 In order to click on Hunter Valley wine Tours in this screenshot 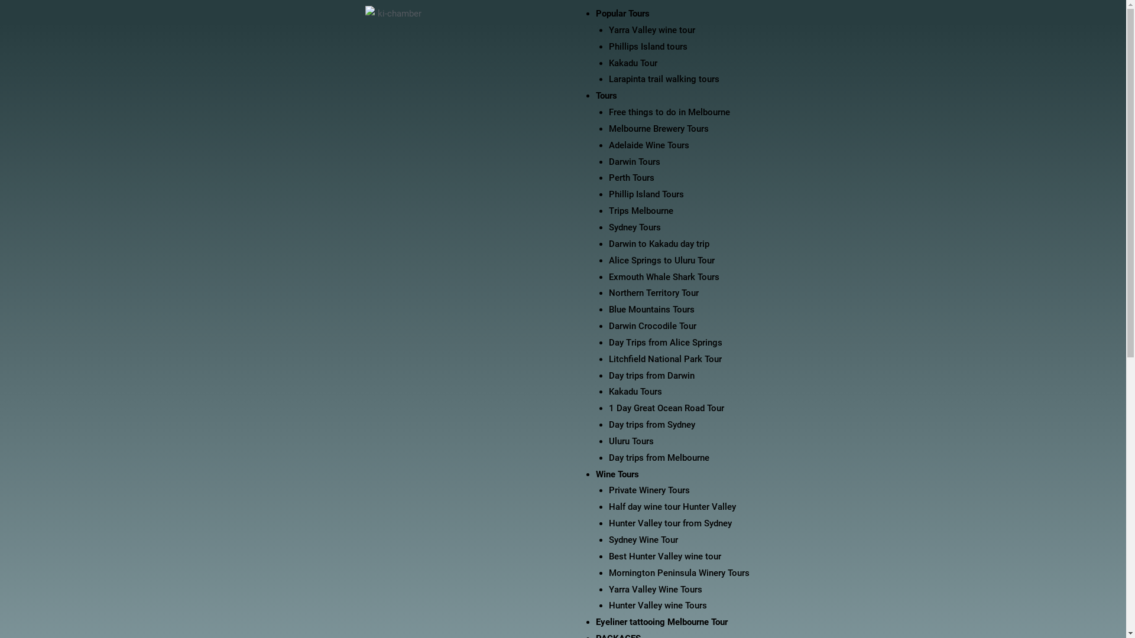, I will do `click(658, 606)`.